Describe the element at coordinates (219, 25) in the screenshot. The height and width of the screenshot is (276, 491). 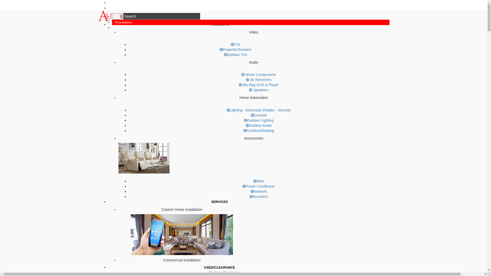
I see `PRODUCTS` at that location.